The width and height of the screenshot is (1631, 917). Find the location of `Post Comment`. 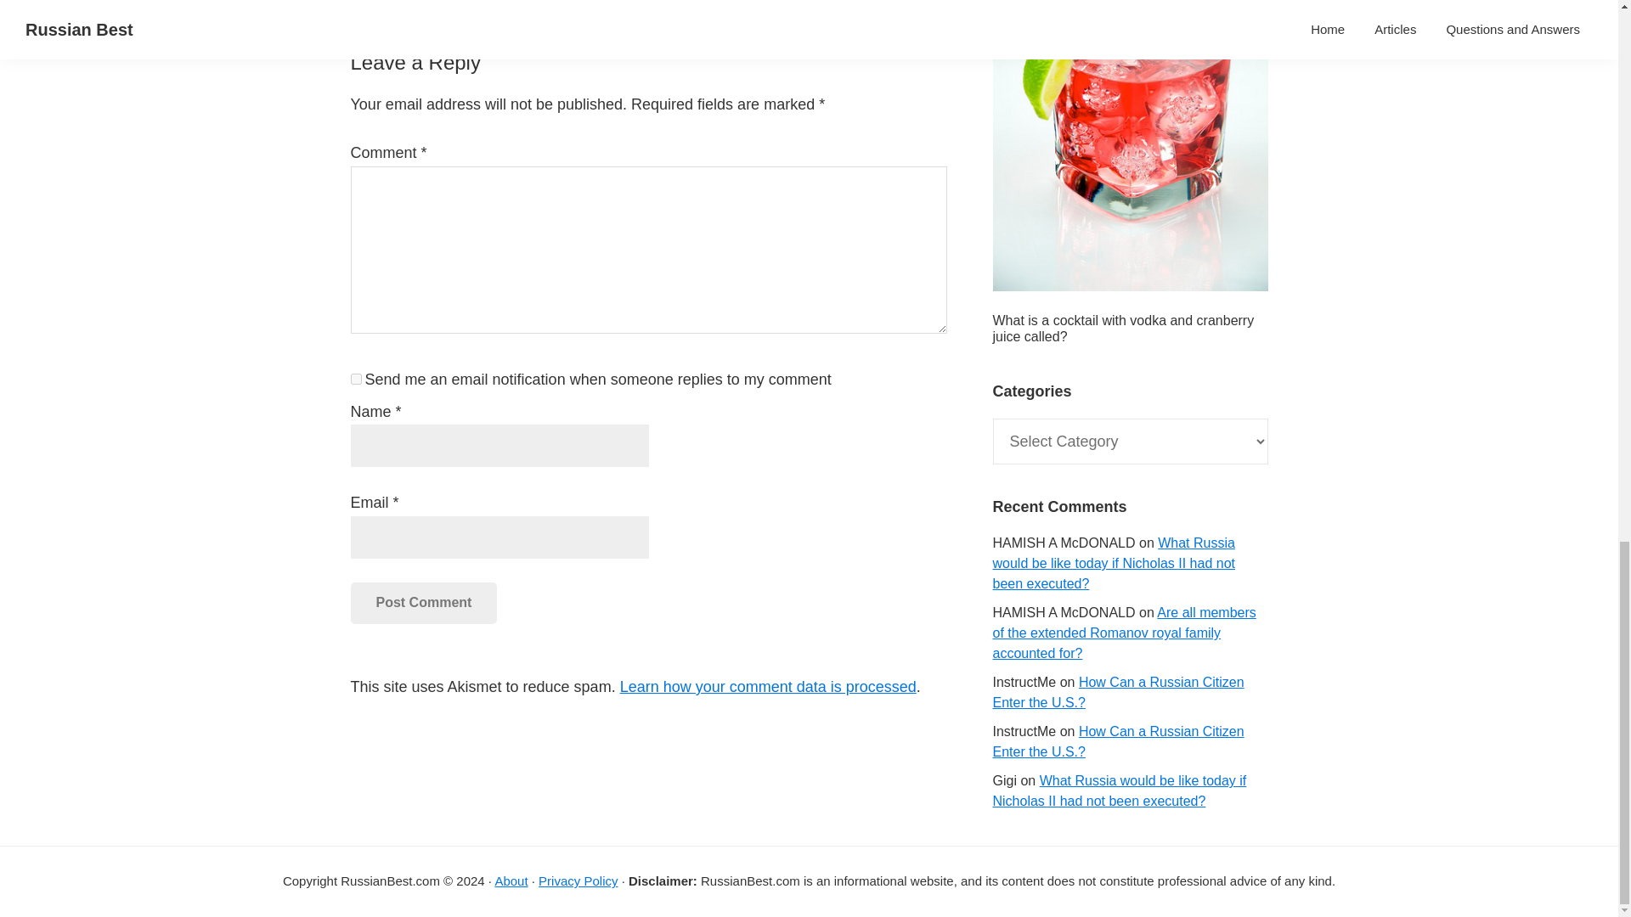

Post Comment is located at coordinates (423, 603).